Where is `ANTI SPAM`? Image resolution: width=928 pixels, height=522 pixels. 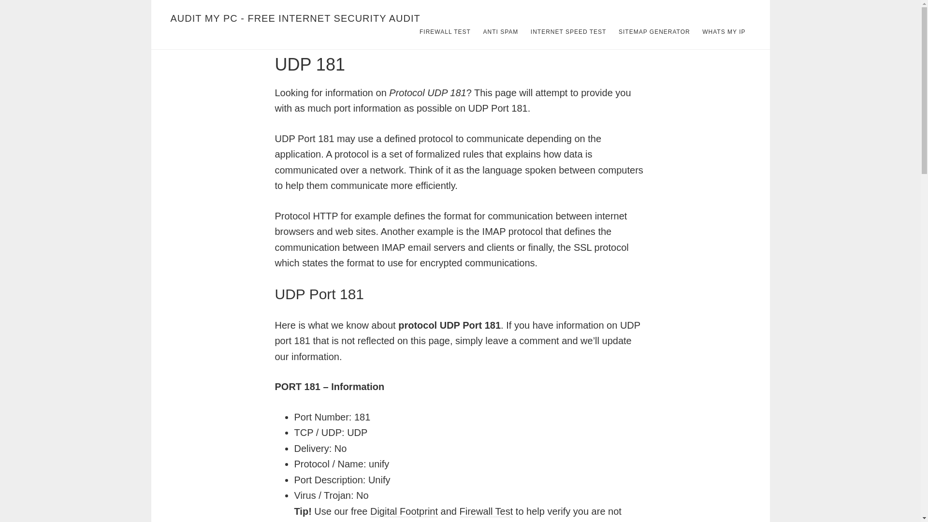
ANTI SPAM is located at coordinates (500, 32).